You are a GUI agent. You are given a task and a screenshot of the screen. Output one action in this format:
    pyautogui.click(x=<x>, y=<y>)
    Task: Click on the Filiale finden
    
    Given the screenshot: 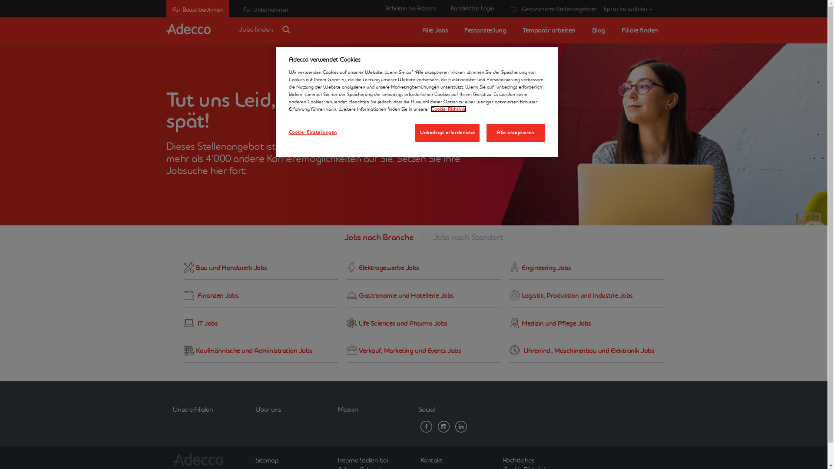 What is the action you would take?
    pyautogui.click(x=639, y=30)
    